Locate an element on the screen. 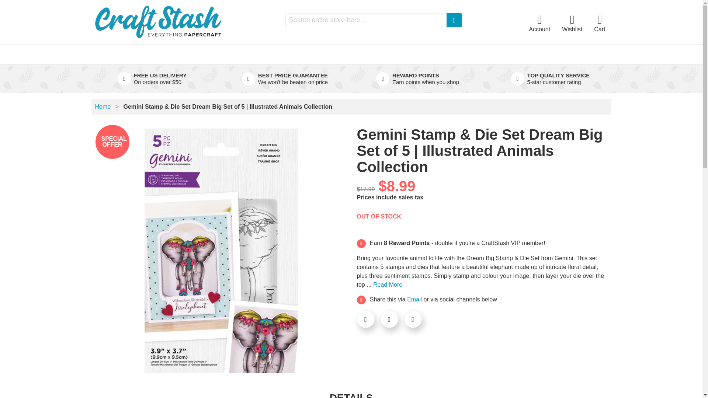 This screenshot has width=708, height=398. Availability is located at coordinates (379, 217).